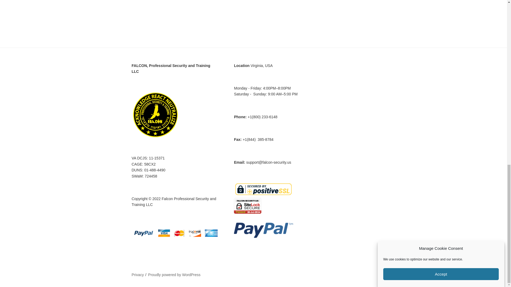  I want to click on SiteLock, so click(248, 206).